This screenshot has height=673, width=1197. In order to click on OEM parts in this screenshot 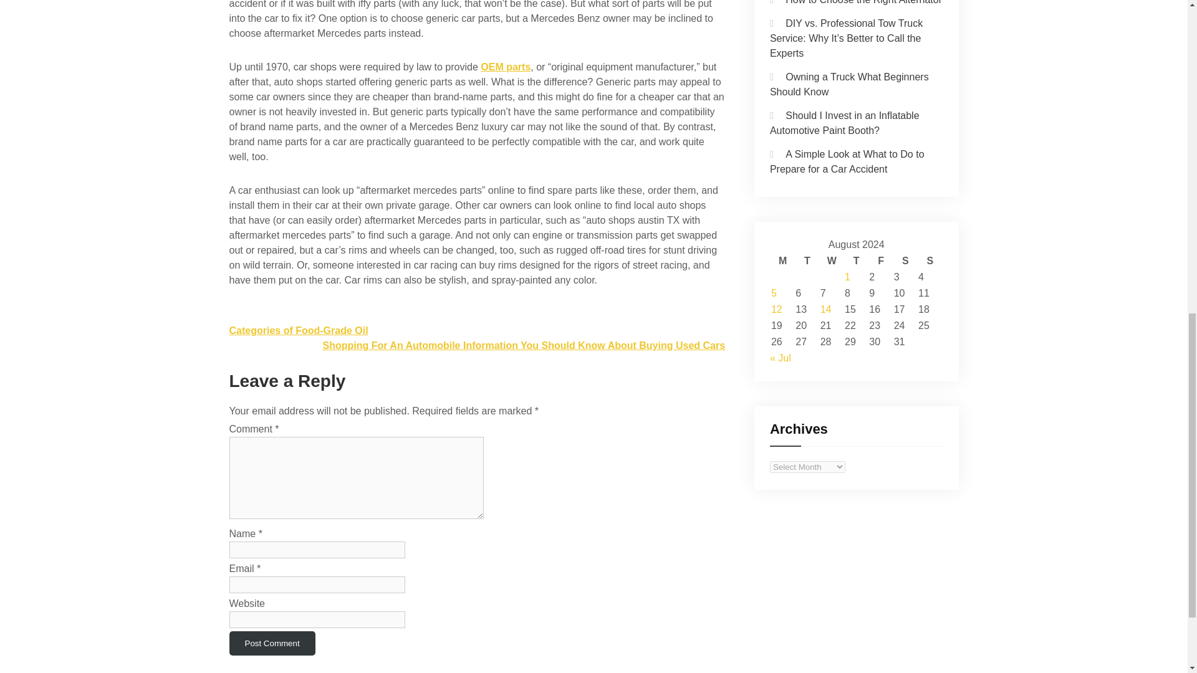, I will do `click(505, 67)`.